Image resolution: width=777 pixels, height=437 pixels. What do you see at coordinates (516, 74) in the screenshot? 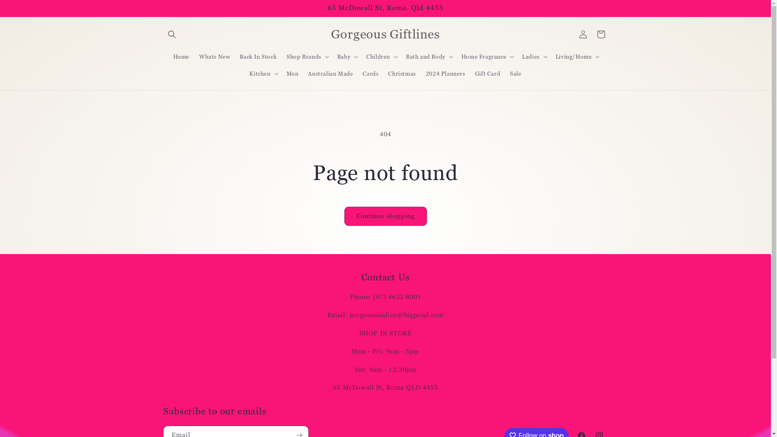
I see `Sale` at bounding box center [516, 74].